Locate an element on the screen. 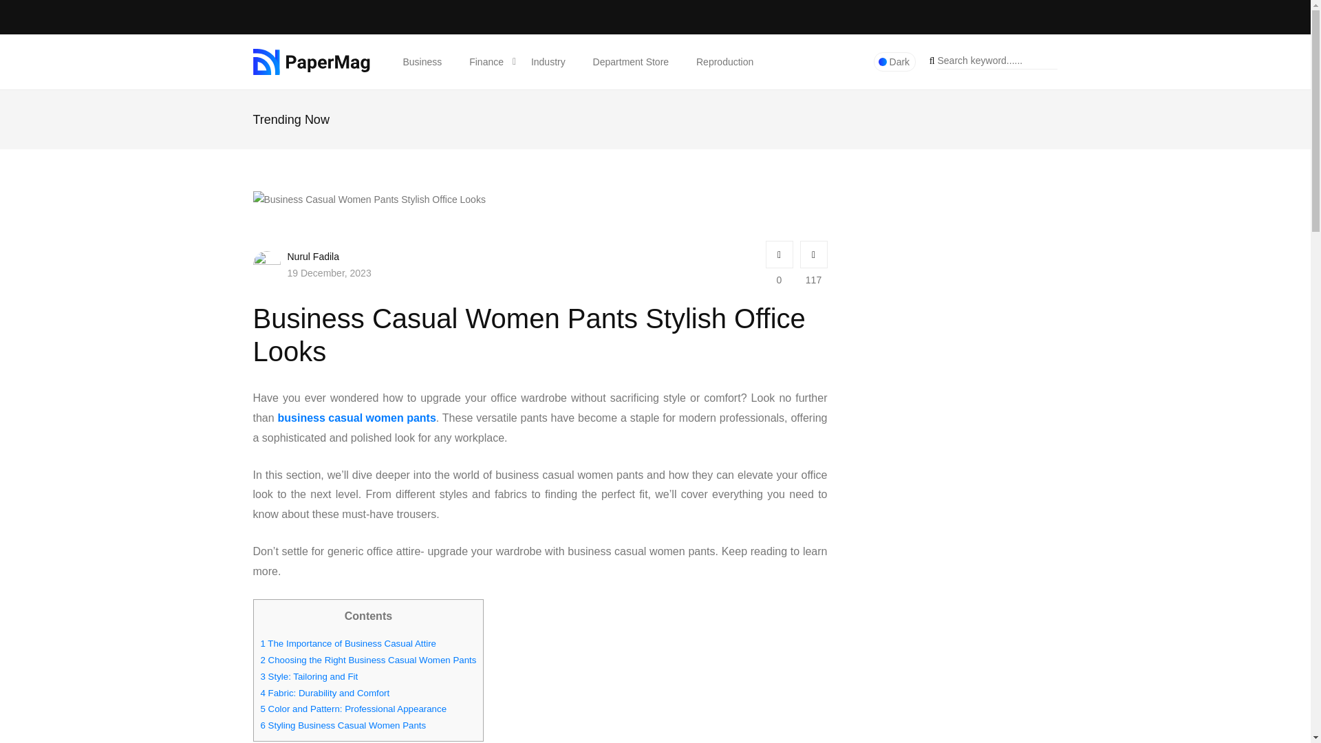 The width and height of the screenshot is (1321, 743). 5 Color and Pattern: Professional Appearance is located at coordinates (353, 709).